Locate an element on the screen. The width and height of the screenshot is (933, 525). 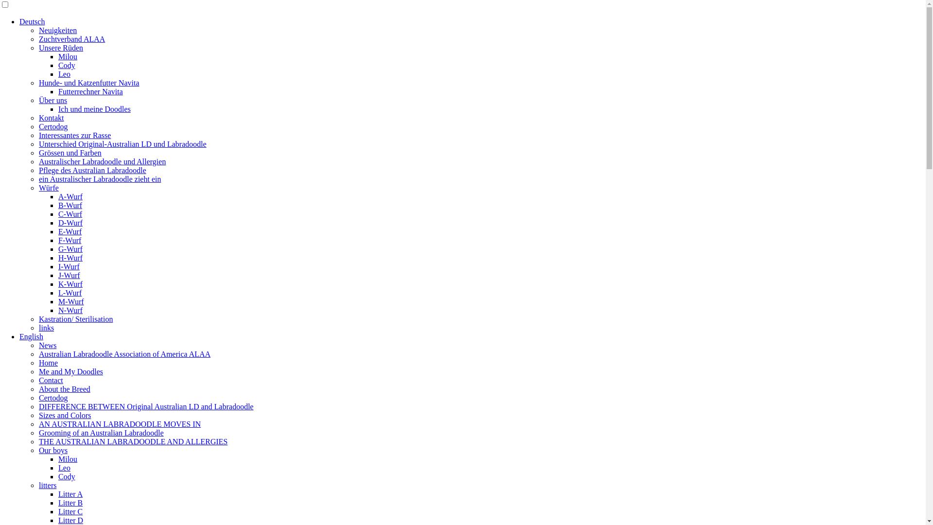
Cody is located at coordinates (67, 476).